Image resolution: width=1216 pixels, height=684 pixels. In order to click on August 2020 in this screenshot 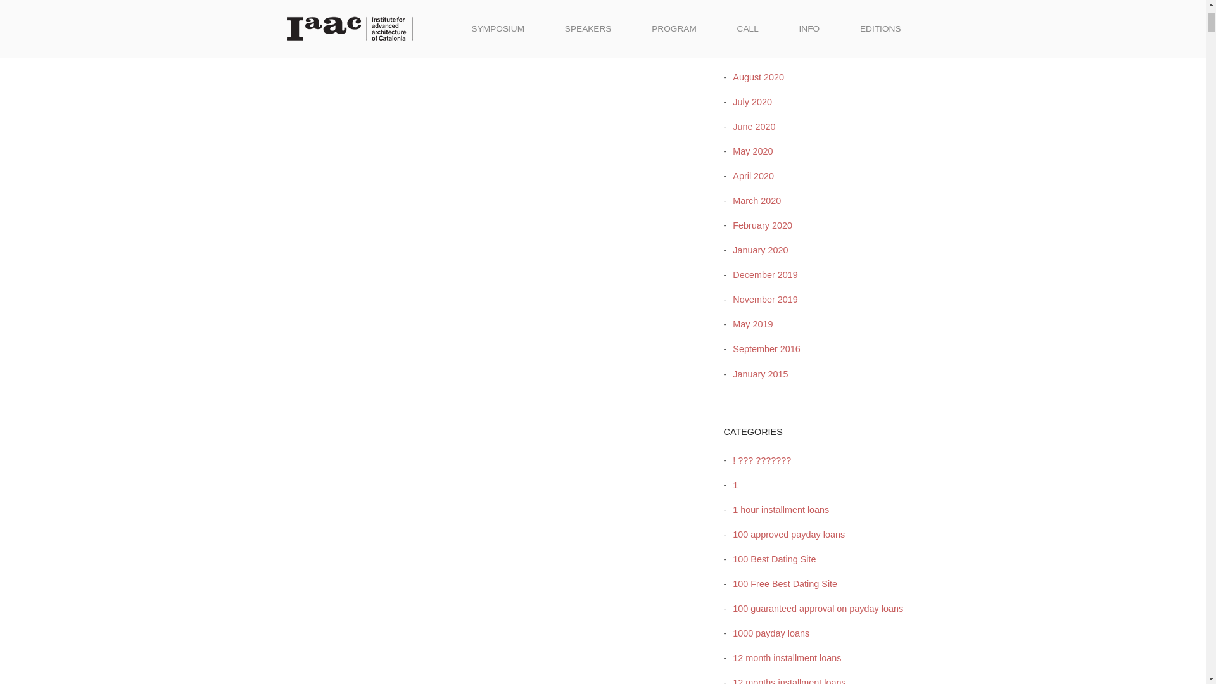, I will do `click(755, 77)`.